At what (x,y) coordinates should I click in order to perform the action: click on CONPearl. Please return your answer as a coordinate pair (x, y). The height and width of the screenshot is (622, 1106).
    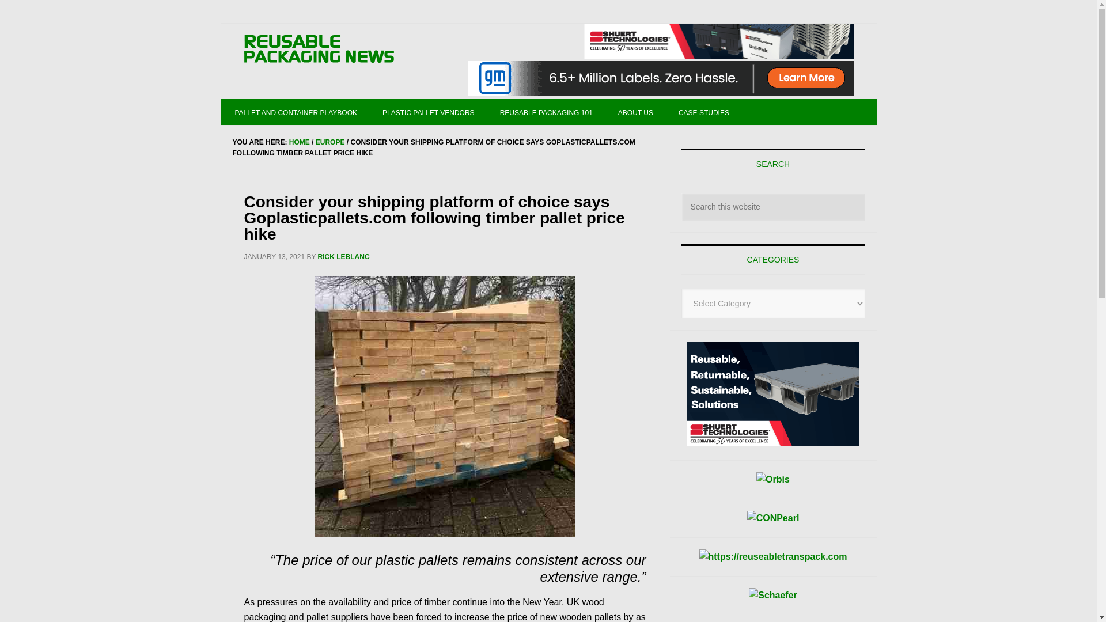
    Looking at the image, I should click on (773, 518).